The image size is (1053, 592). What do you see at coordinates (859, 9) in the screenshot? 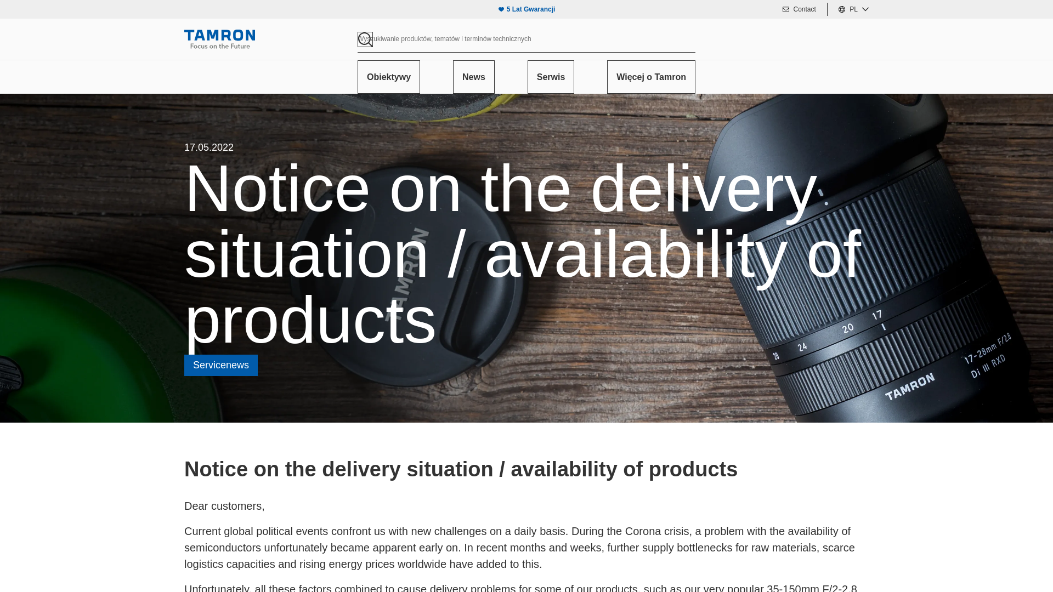
I see `PL` at bounding box center [859, 9].